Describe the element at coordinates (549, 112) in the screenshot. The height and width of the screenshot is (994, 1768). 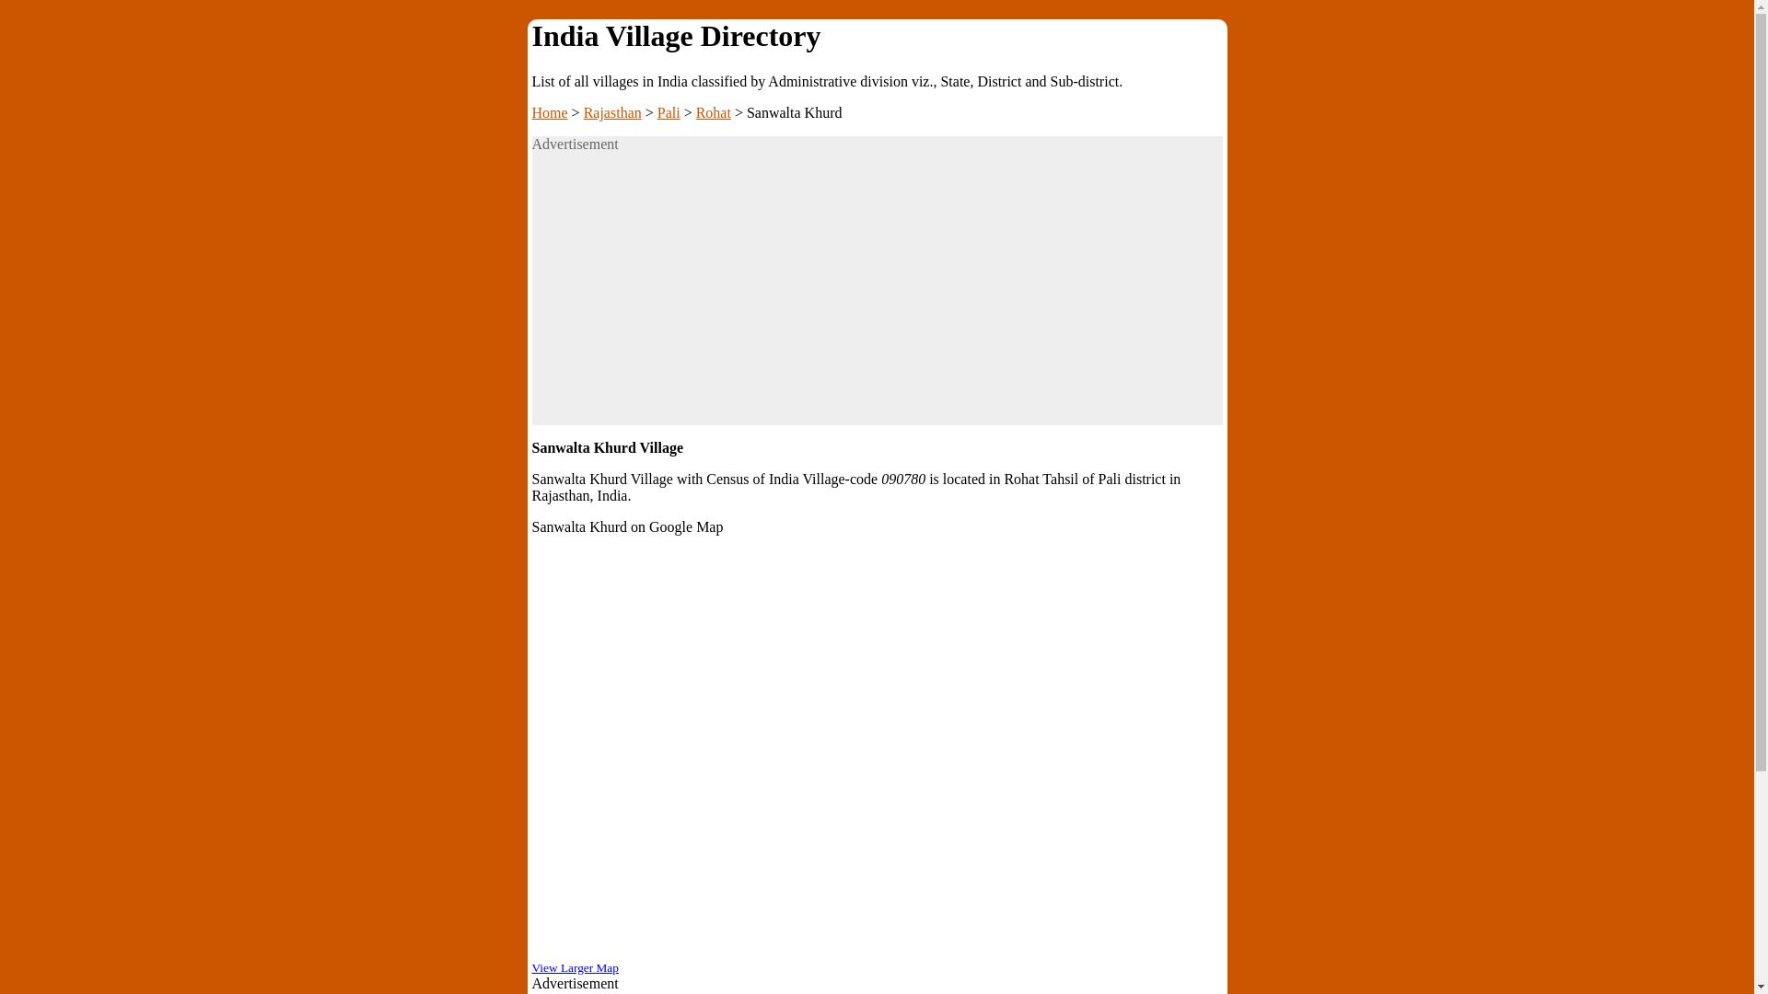
I see `VList homepage` at that location.